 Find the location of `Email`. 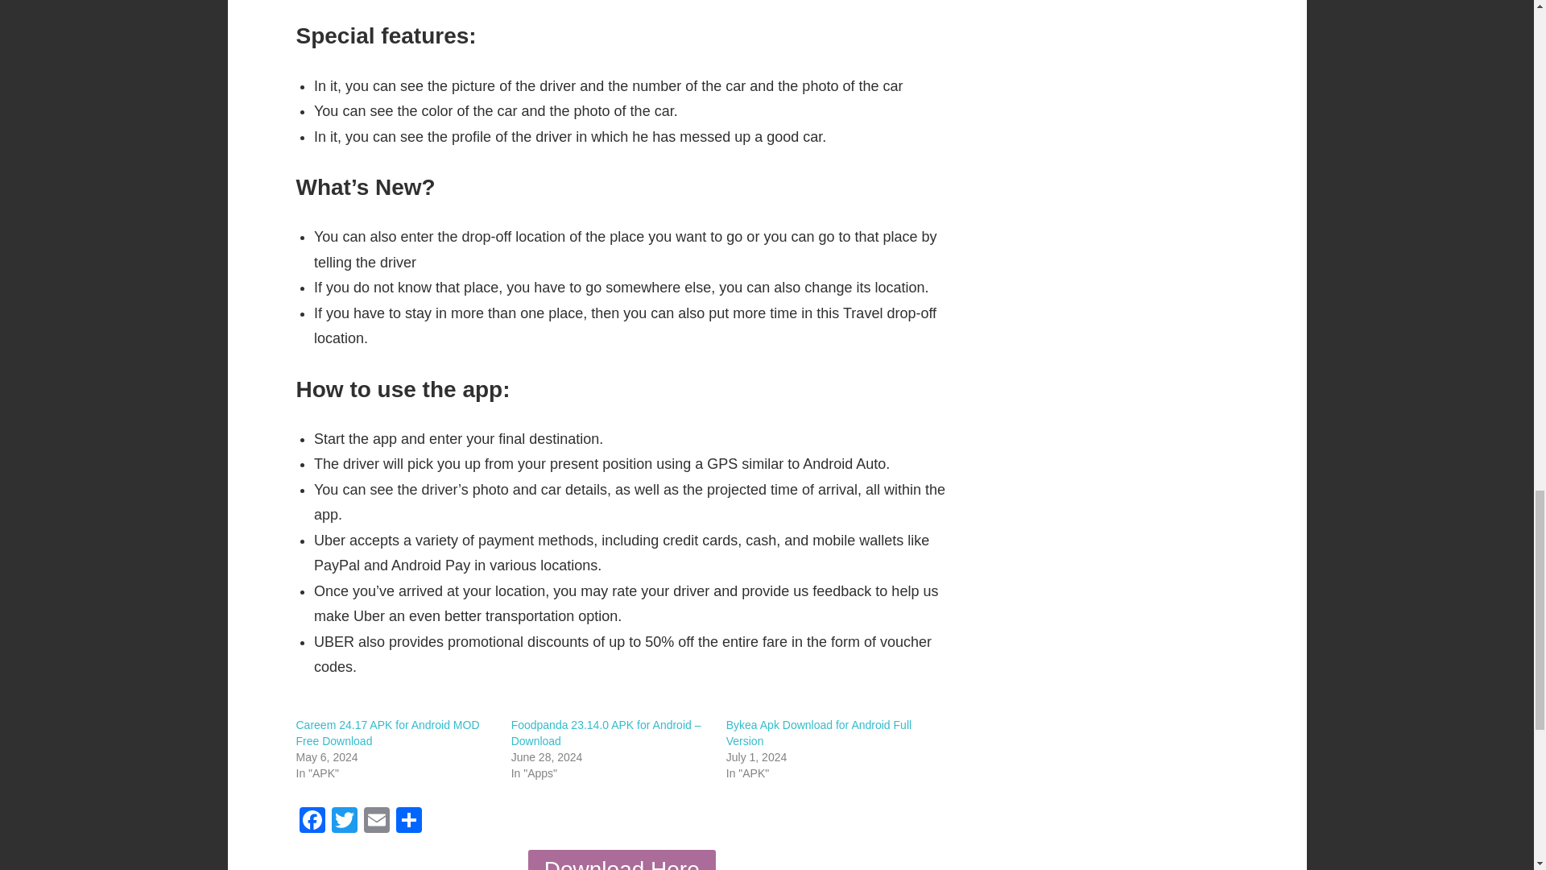

Email is located at coordinates (376, 822).